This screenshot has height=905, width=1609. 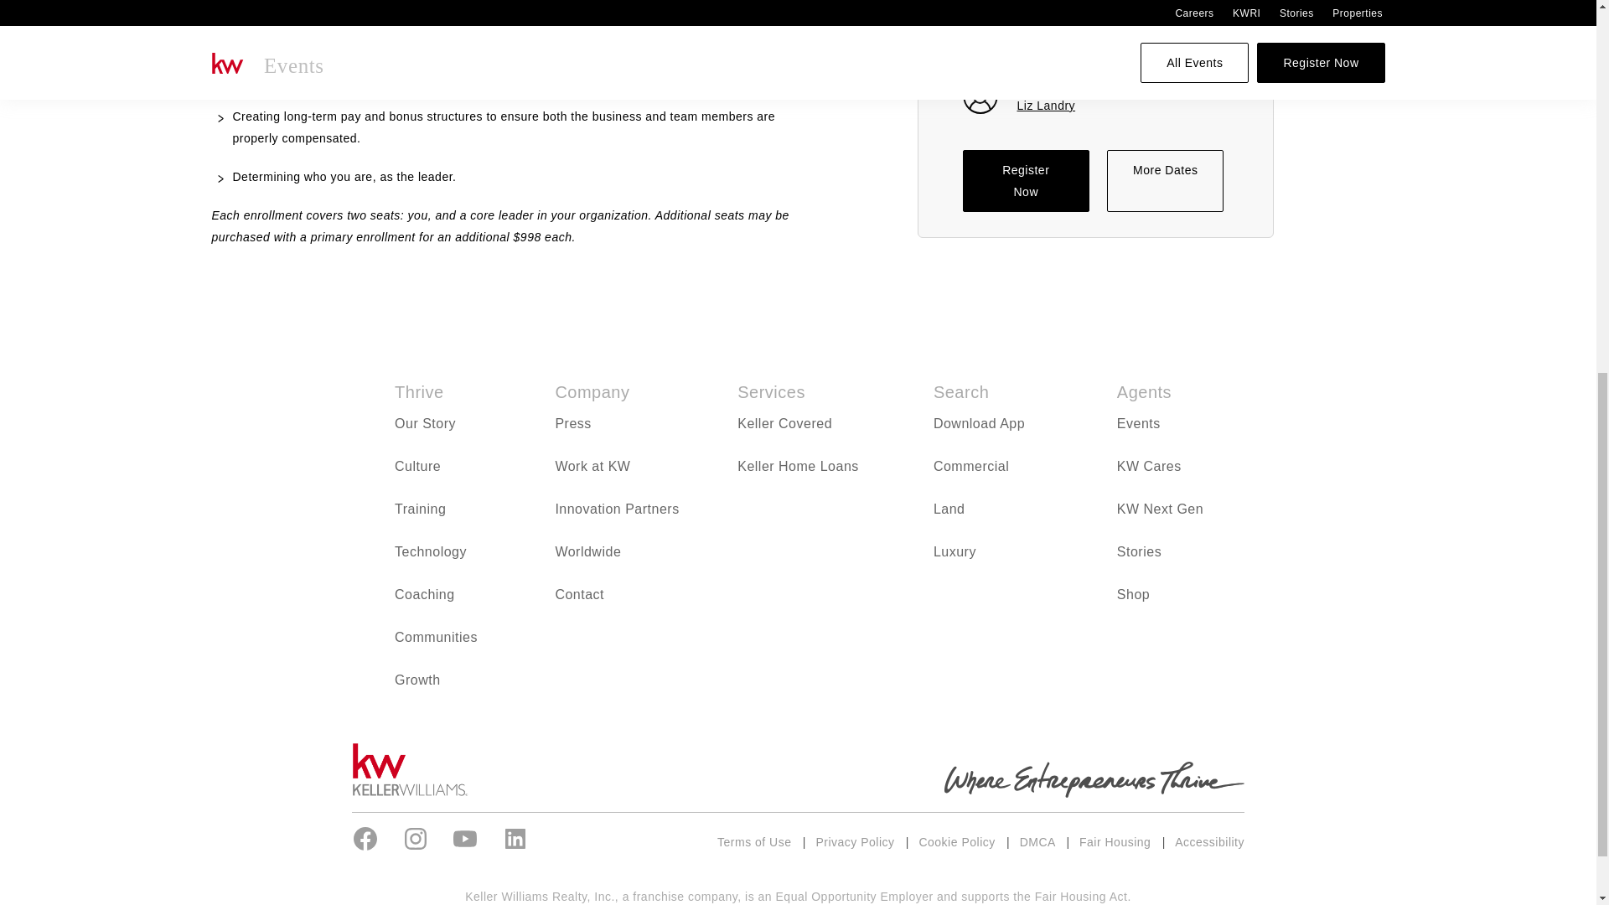 I want to click on Agents, so click(x=1143, y=392).